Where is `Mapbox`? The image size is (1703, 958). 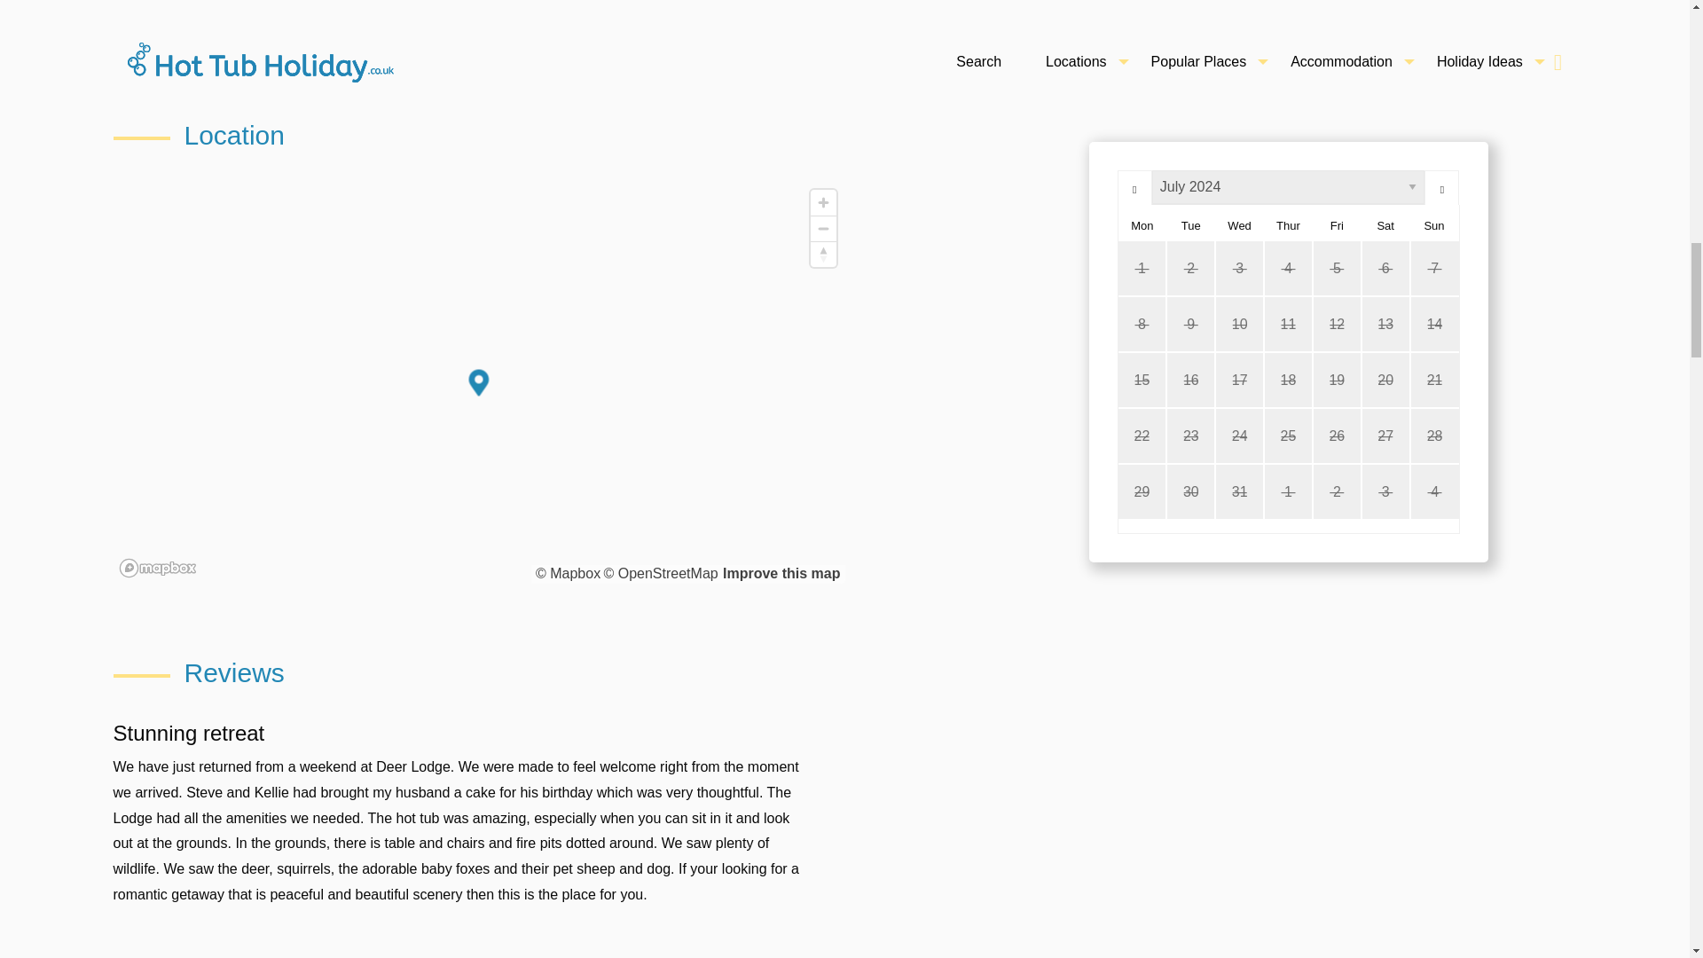
Mapbox is located at coordinates (568, 573).